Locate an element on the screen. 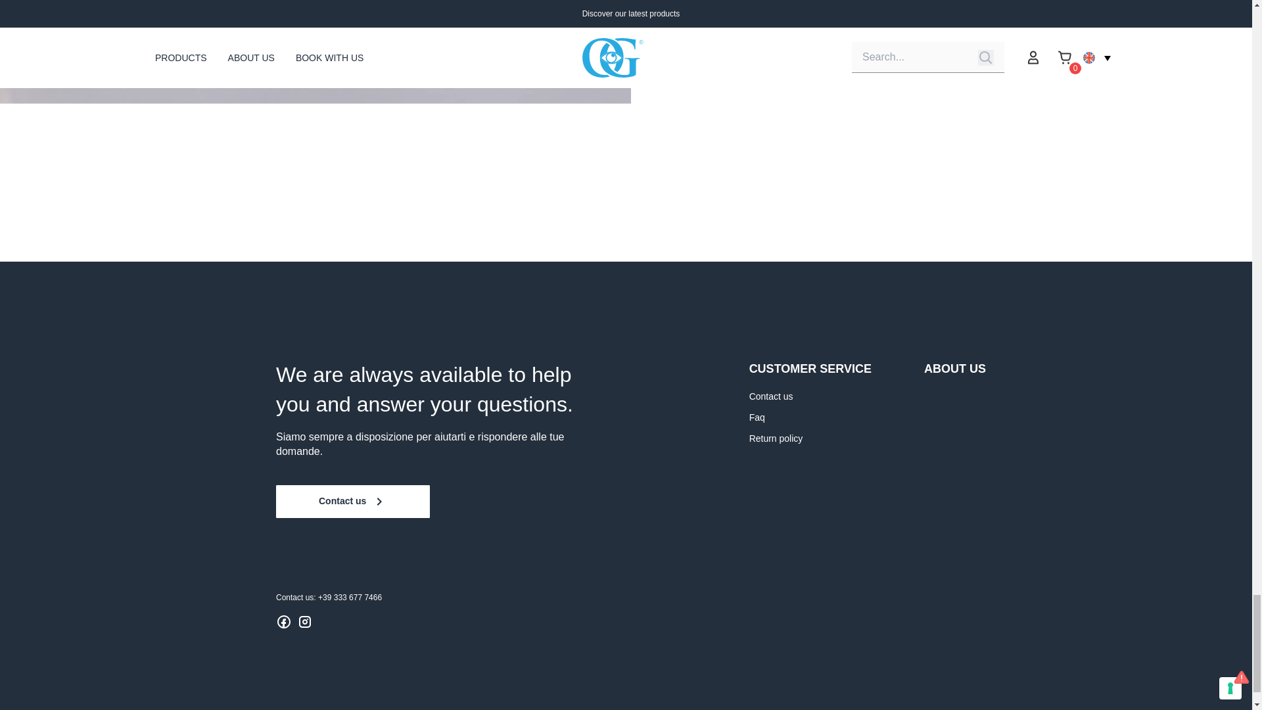 The image size is (1262, 710). Contact us is located at coordinates (353, 501).